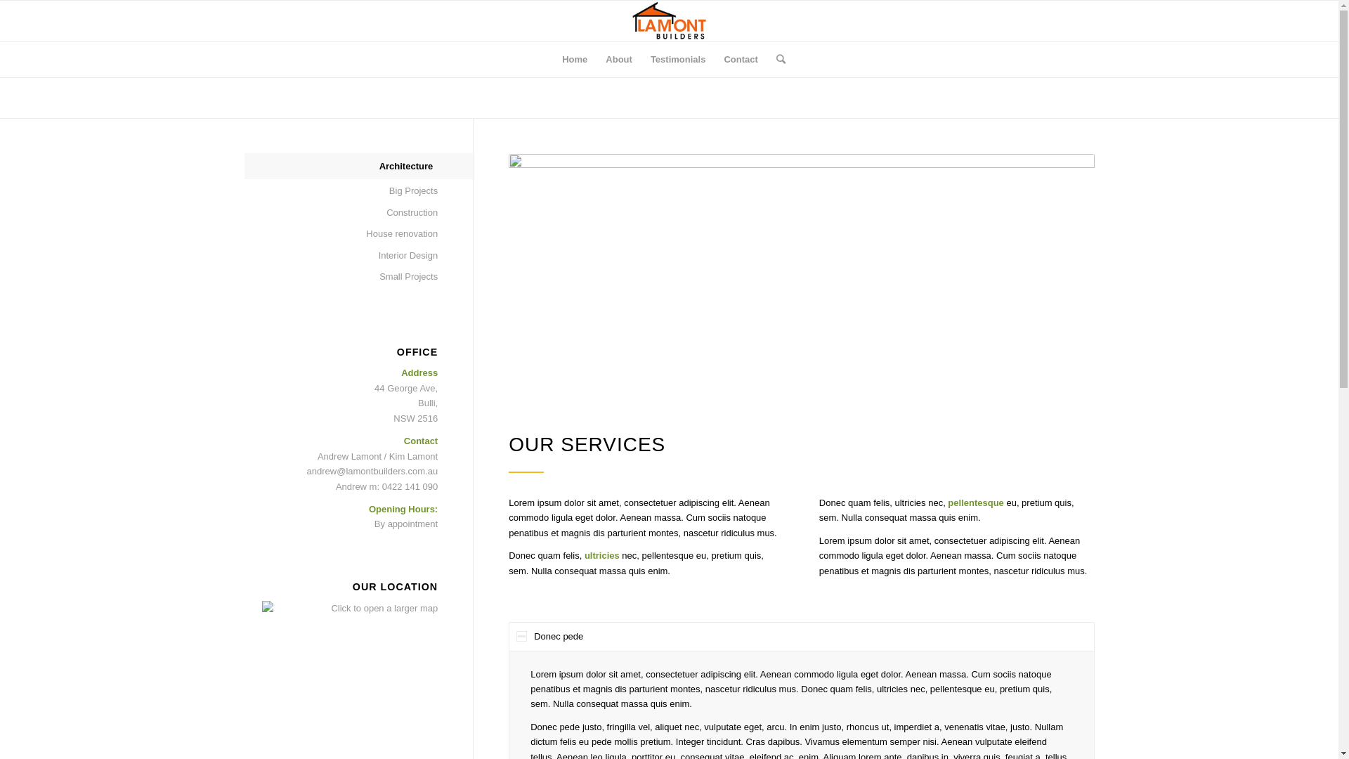  What do you see at coordinates (341, 191) in the screenshot?
I see `Big Projects` at bounding box center [341, 191].